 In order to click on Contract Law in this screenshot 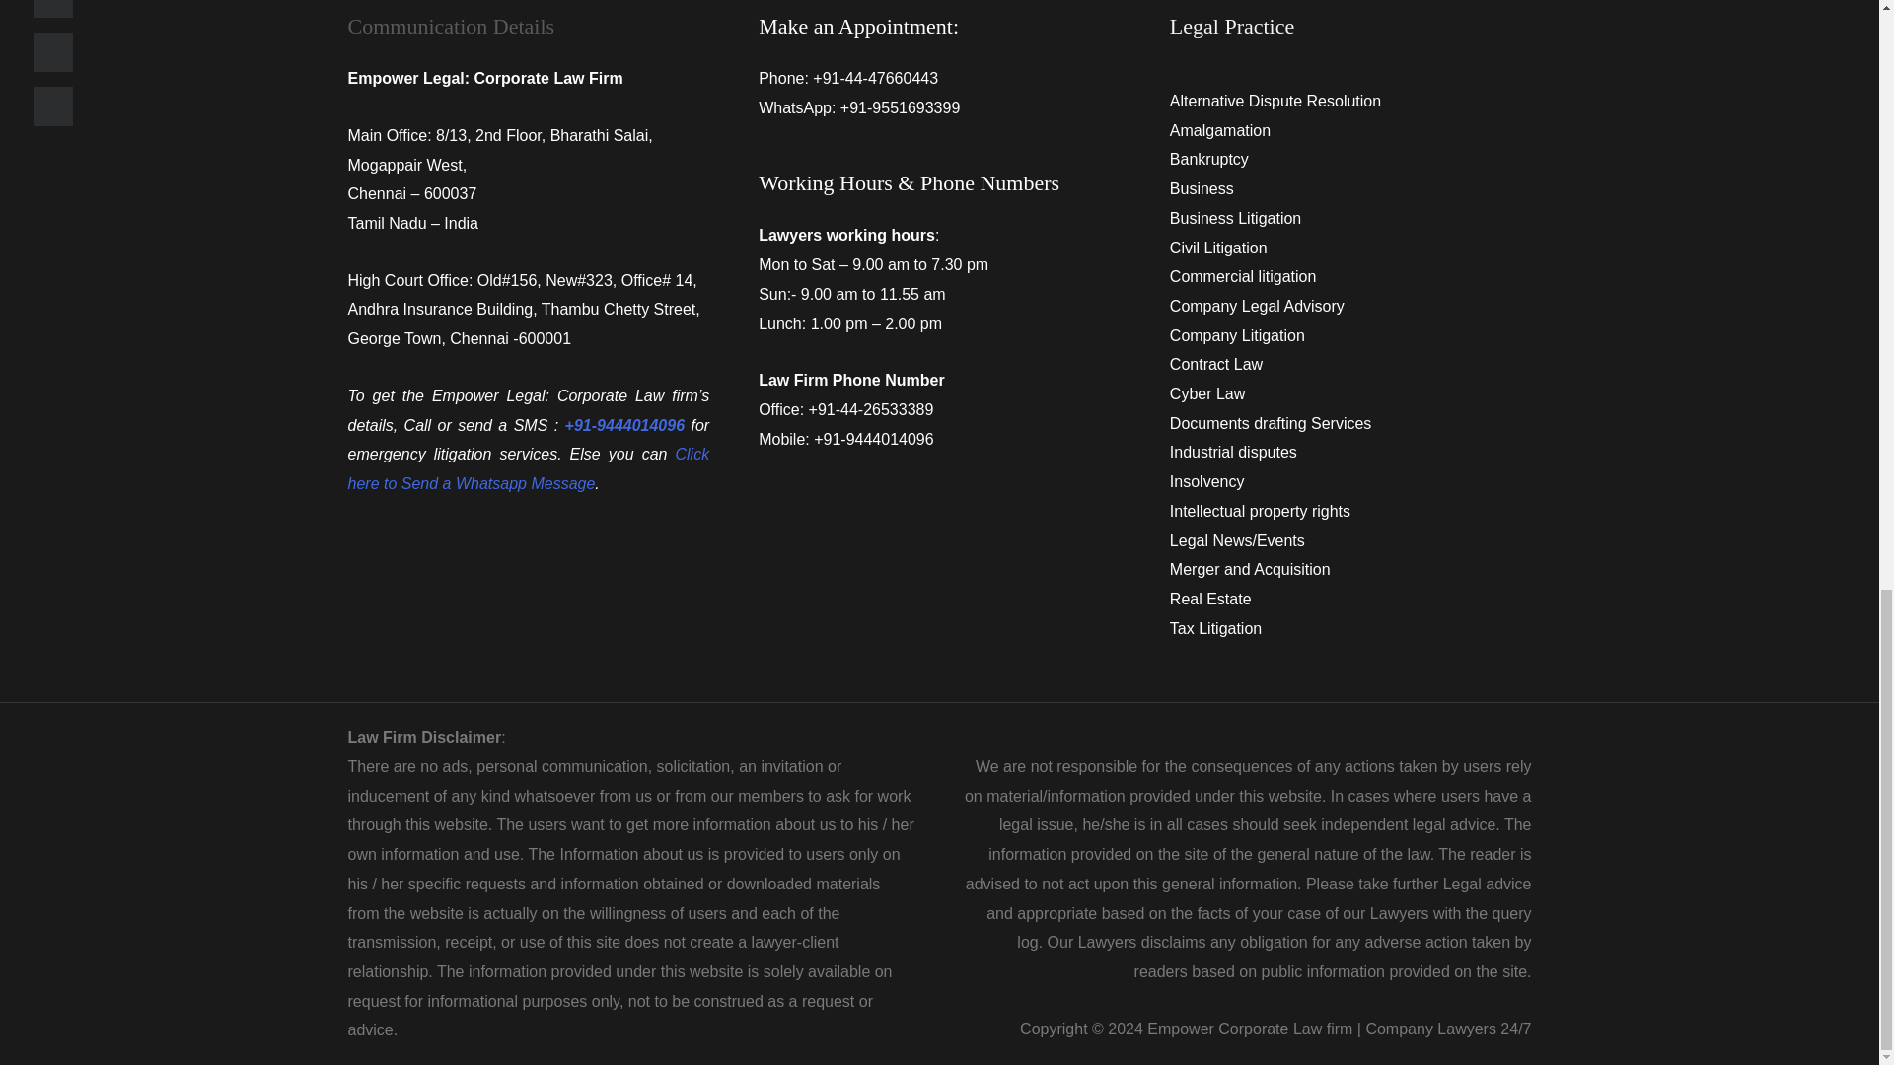, I will do `click(1216, 364)`.